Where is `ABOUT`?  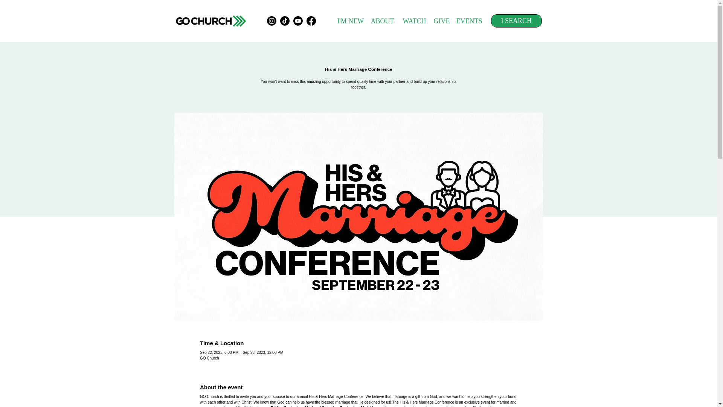
ABOUT is located at coordinates (382, 21).